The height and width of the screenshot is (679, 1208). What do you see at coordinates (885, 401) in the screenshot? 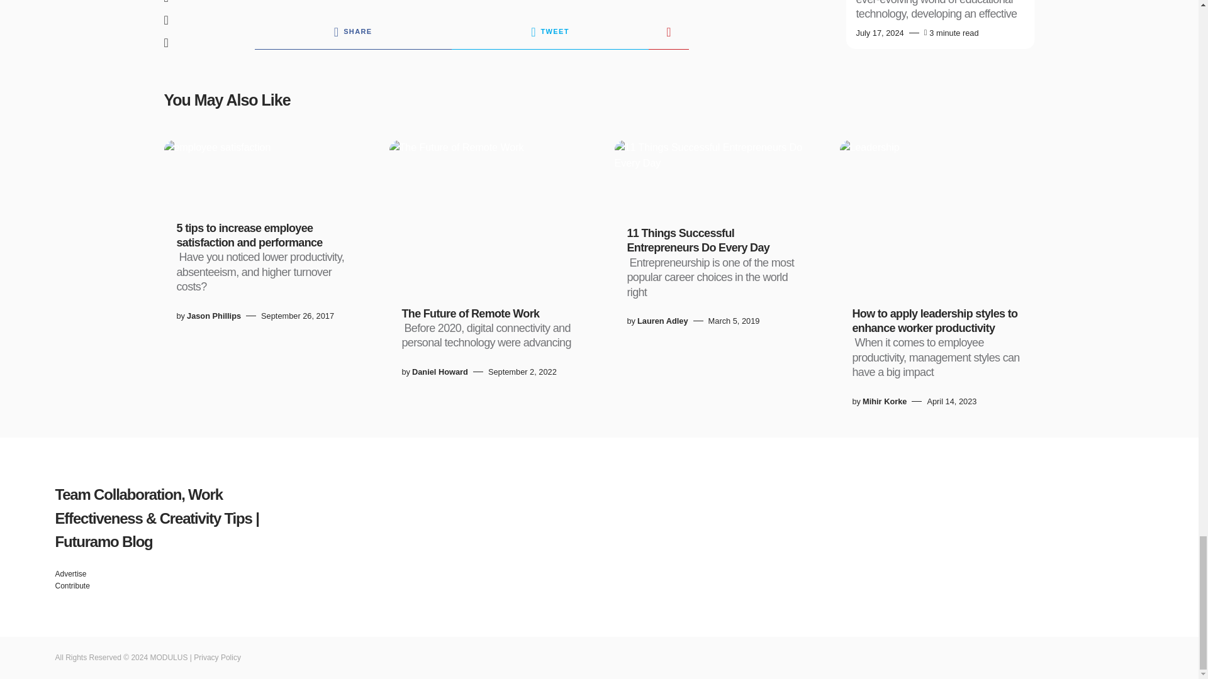
I see `View all posts by Mihir Korke` at bounding box center [885, 401].